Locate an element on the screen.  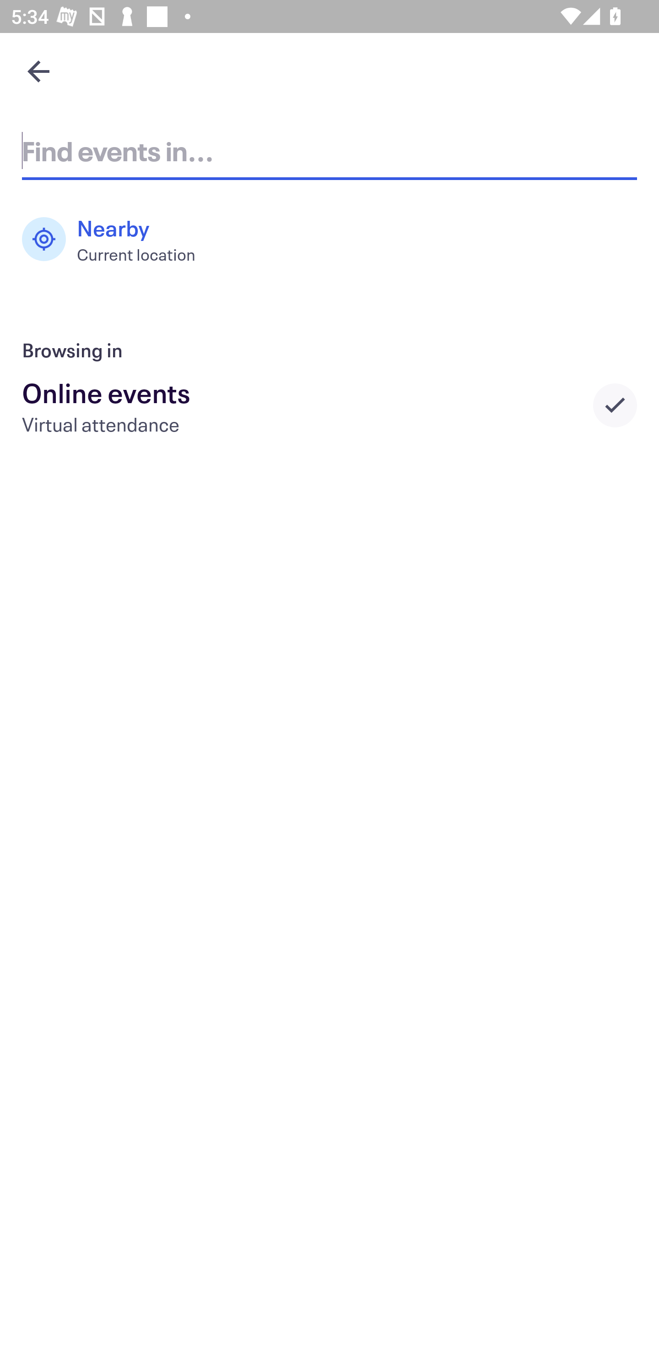
Nearby Current location is located at coordinates (117, 239).